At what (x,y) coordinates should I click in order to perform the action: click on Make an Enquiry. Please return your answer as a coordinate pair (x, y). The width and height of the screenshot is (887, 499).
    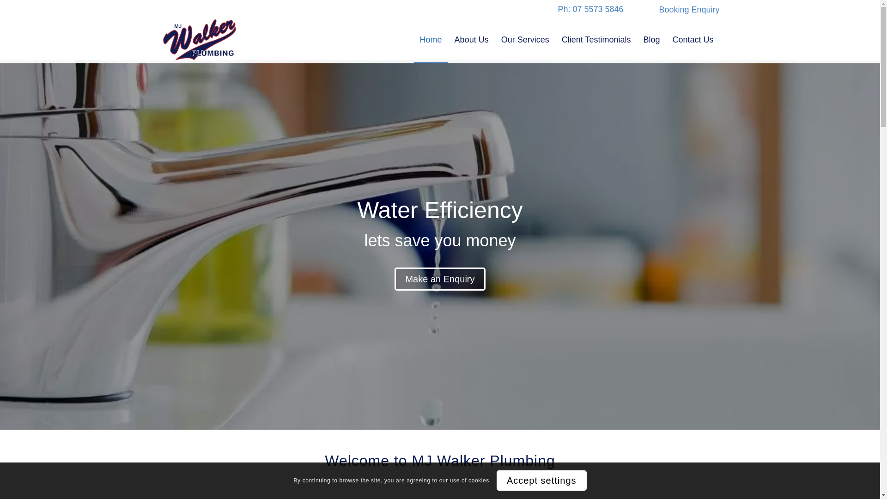
    Looking at the image, I should click on (440, 278).